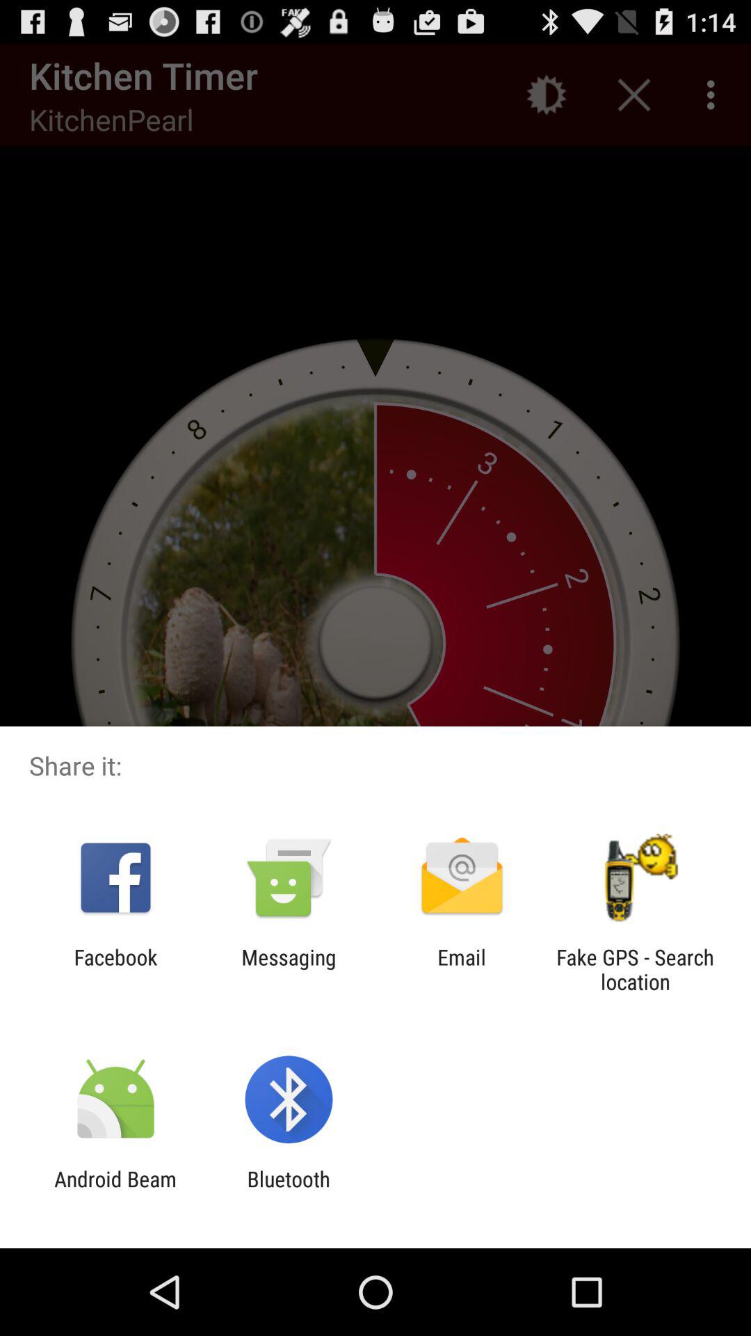  I want to click on open item to the right of the android beam item, so click(288, 1191).